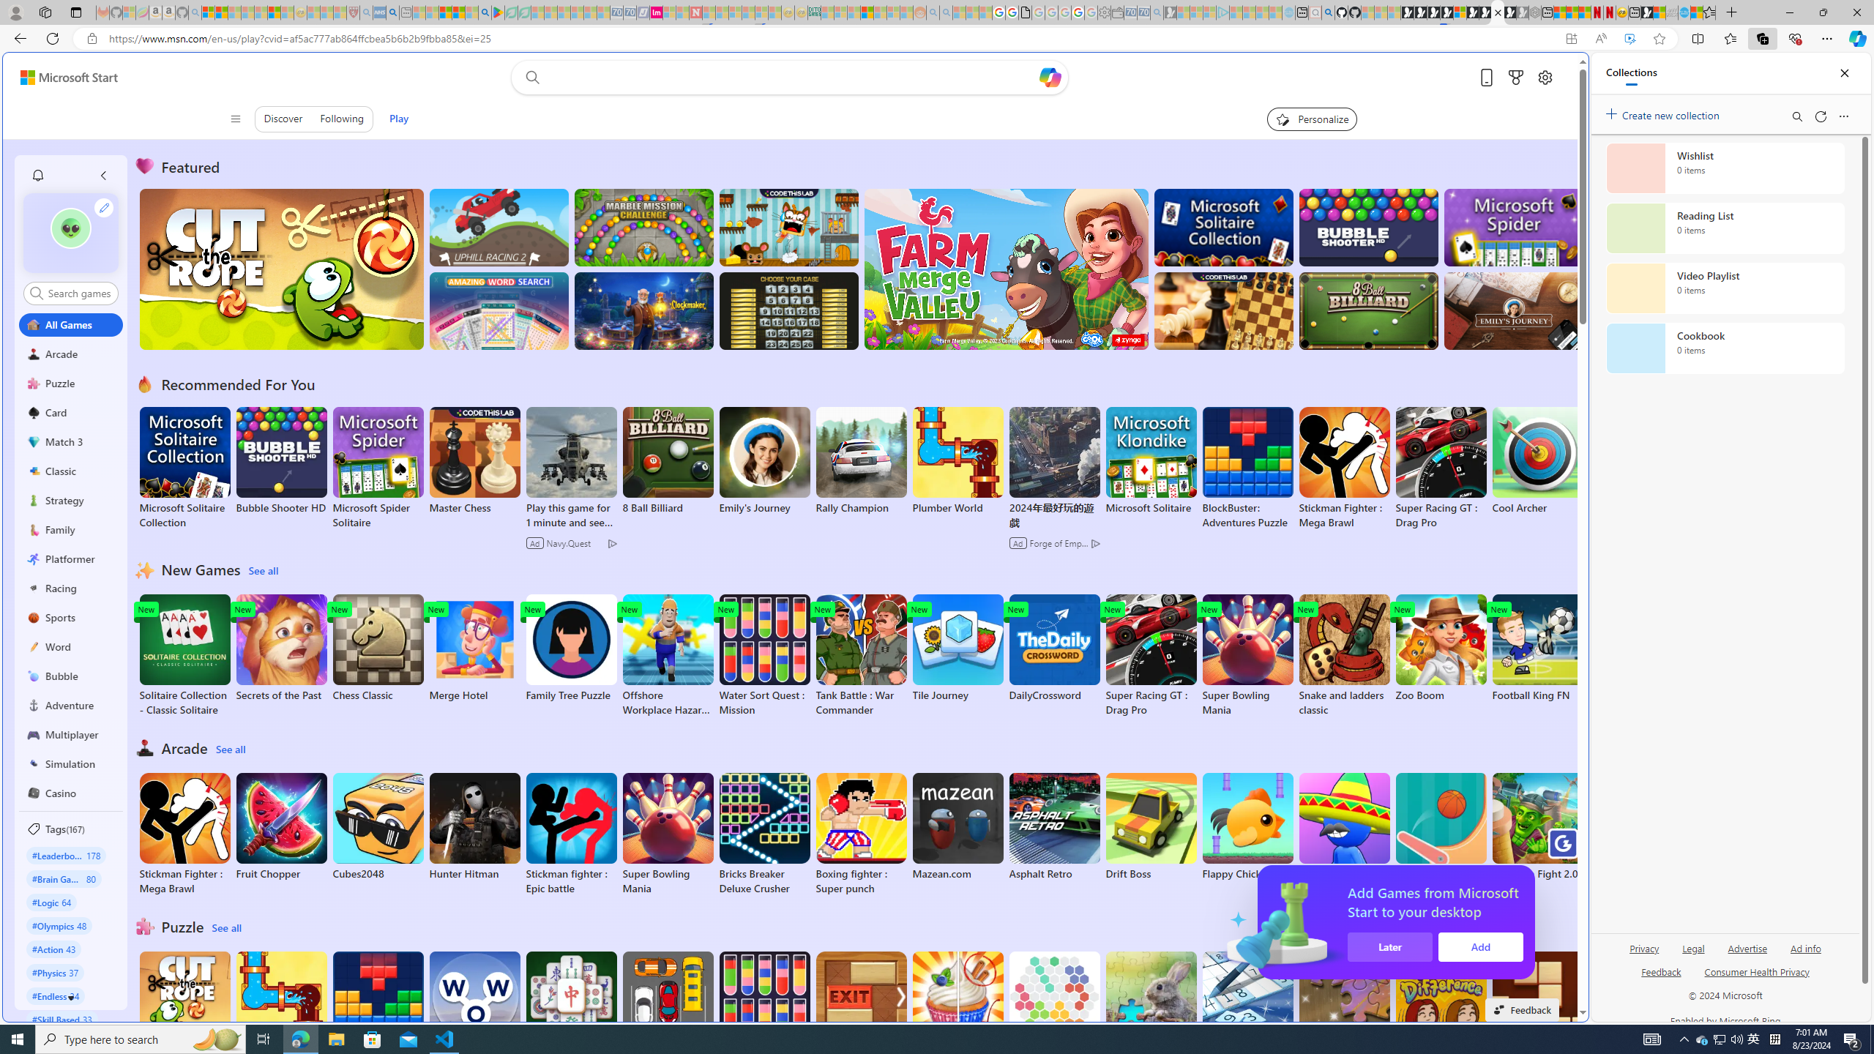 The image size is (1874, 1054). What do you see at coordinates (1095, 543) in the screenshot?
I see `Class: ad-choice  ad-choice-mono ` at bounding box center [1095, 543].